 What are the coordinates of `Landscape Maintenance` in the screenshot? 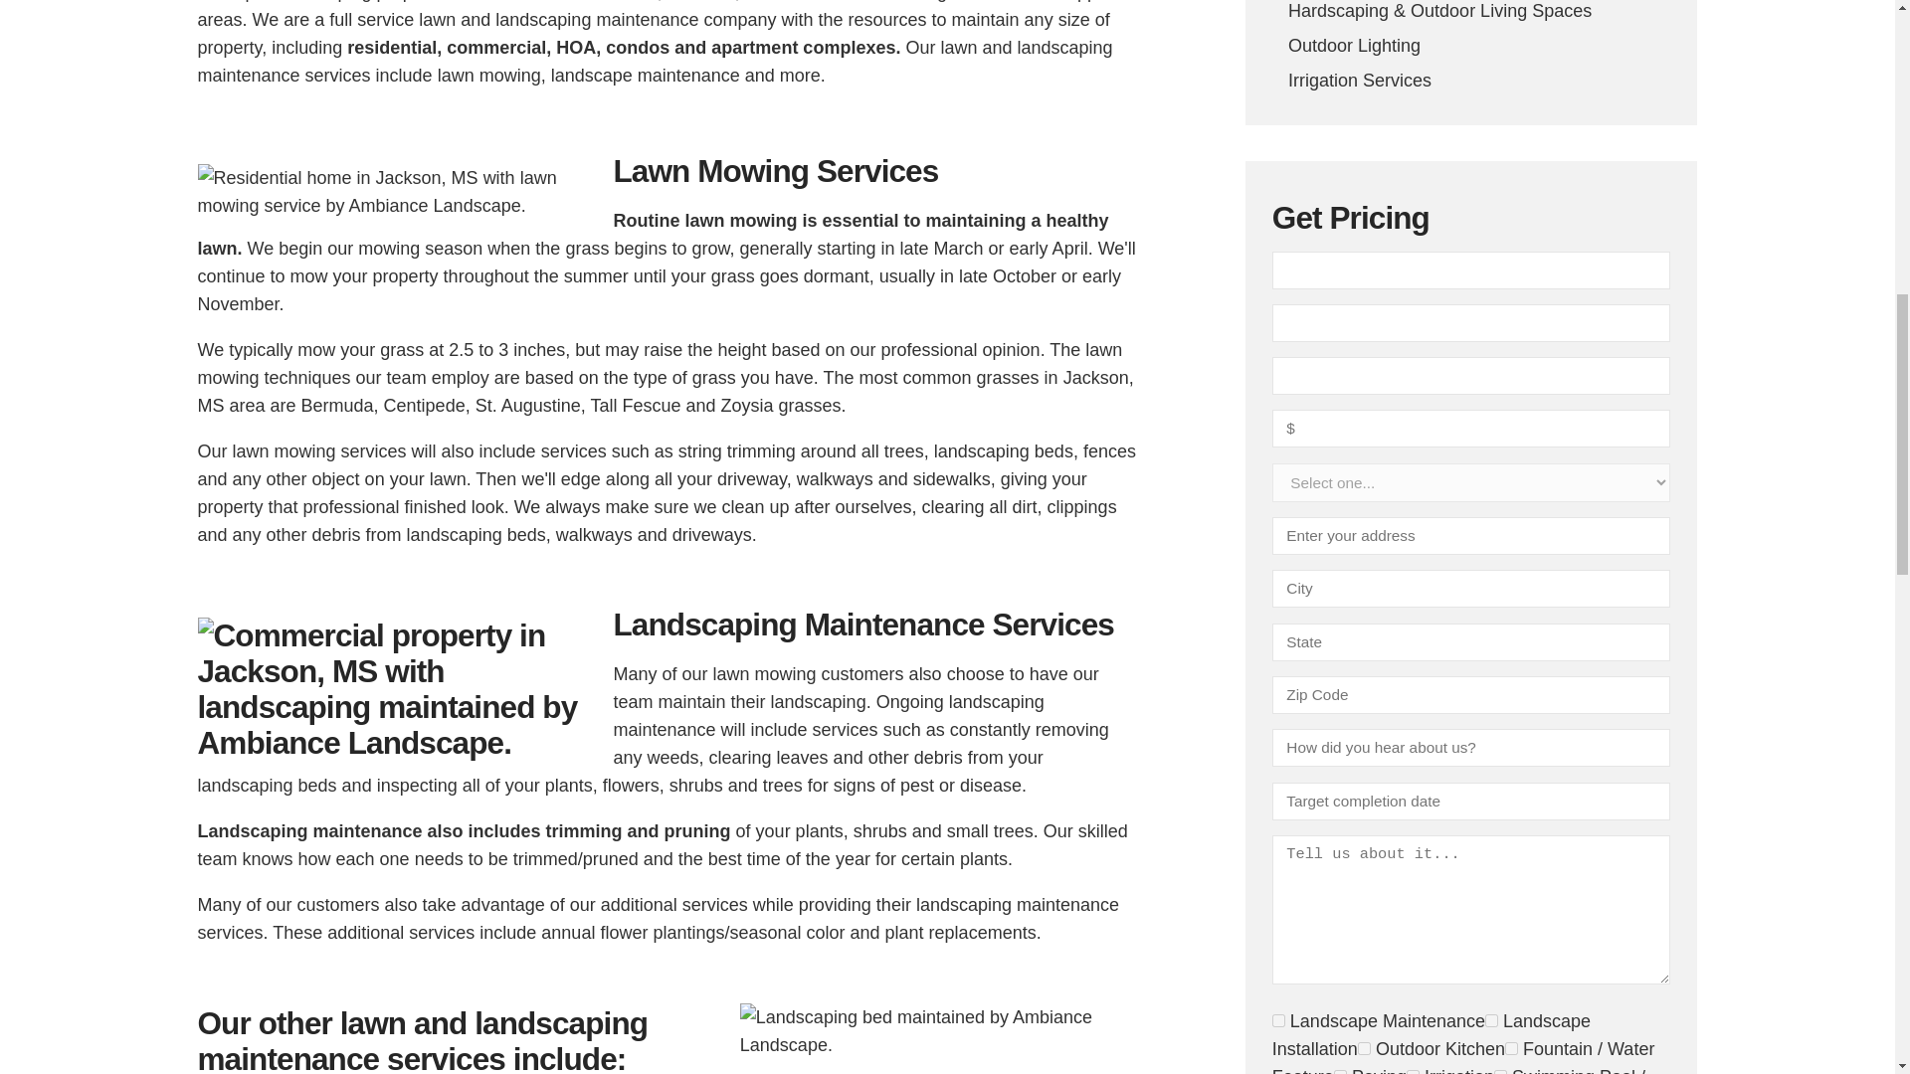 It's located at (1278, 1020).